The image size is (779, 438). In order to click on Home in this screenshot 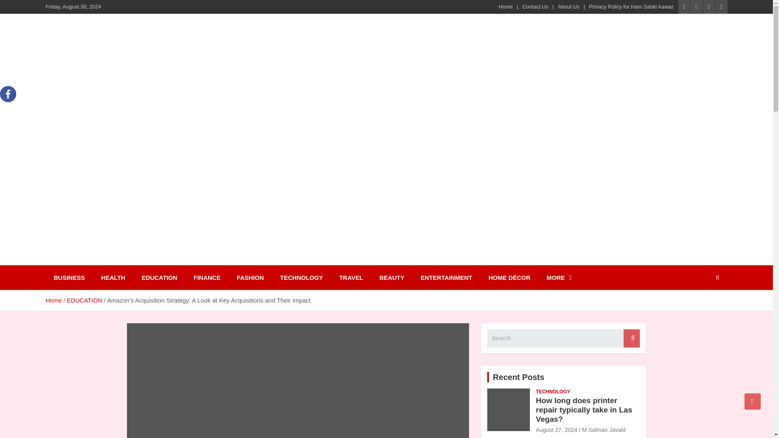, I will do `click(506, 6)`.